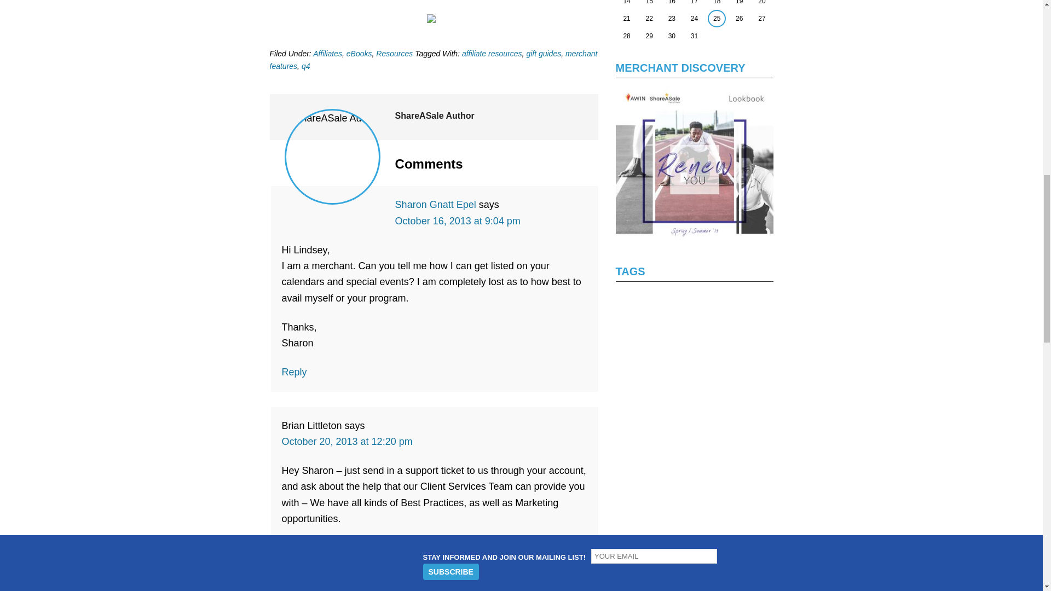  I want to click on Affiliates, so click(327, 53).